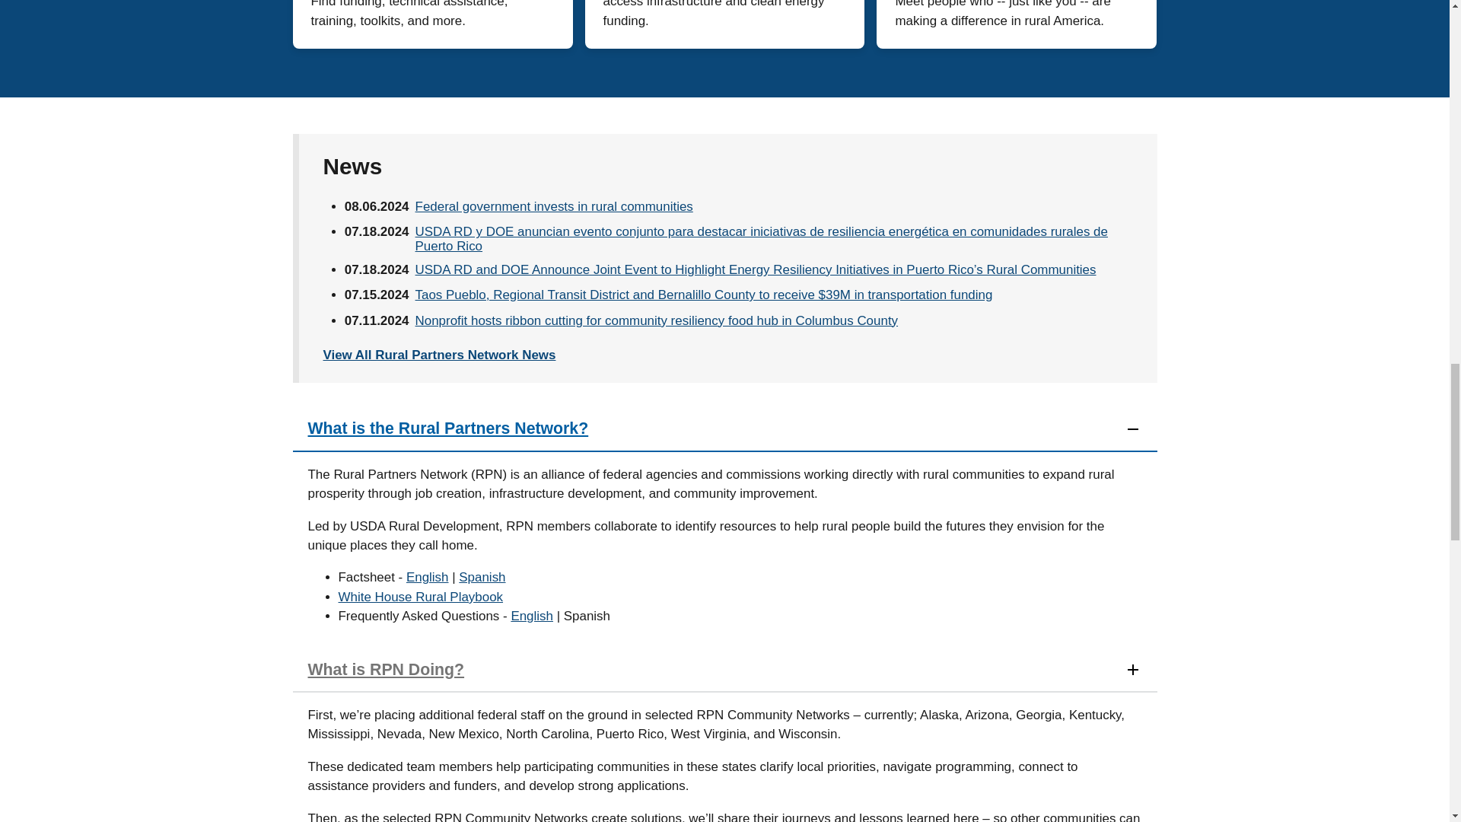 The image size is (1461, 822). I want to click on White House Rural Playbook, so click(420, 597).